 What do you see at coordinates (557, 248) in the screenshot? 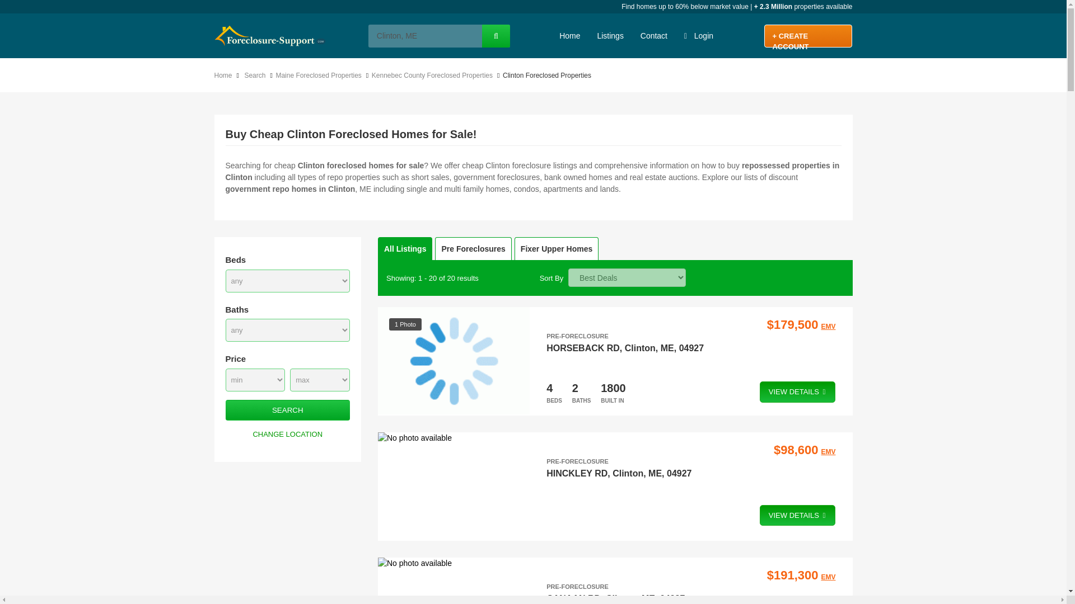
I see `Fixer Upper Homes` at bounding box center [557, 248].